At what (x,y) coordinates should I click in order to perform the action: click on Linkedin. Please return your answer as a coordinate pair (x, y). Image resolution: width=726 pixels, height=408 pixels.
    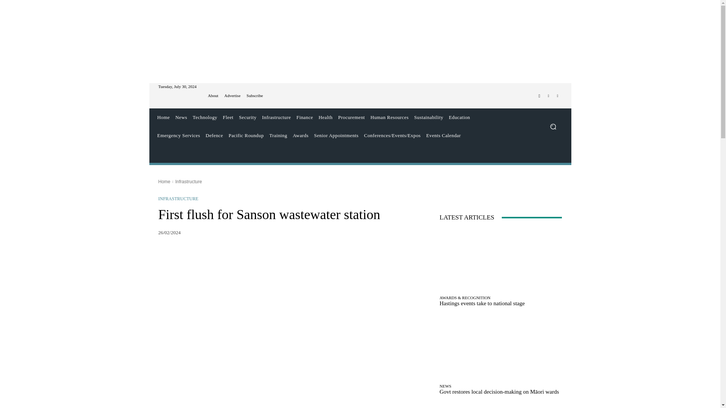
    Looking at the image, I should click on (557, 96).